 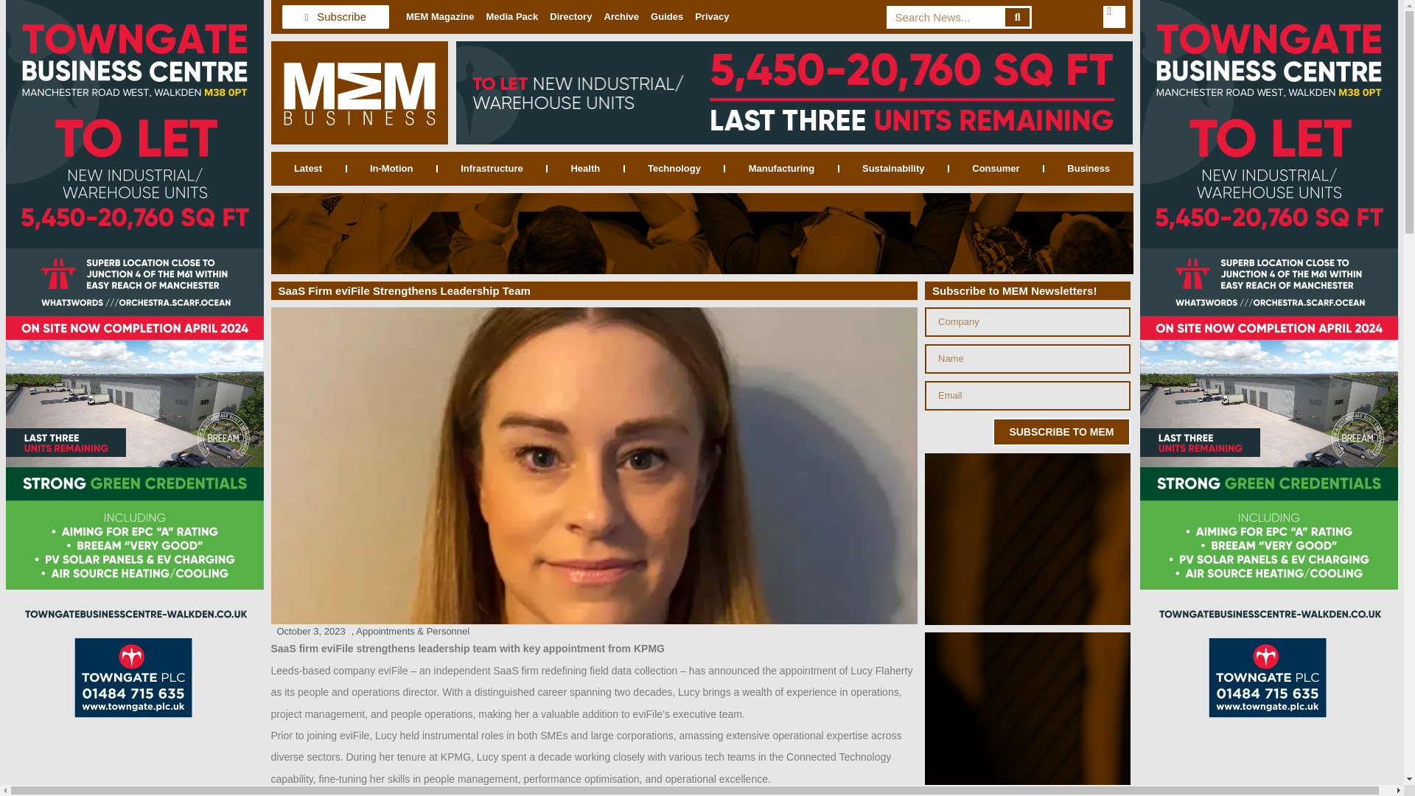 What do you see at coordinates (667, 17) in the screenshot?
I see `Guides` at bounding box center [667, 17].